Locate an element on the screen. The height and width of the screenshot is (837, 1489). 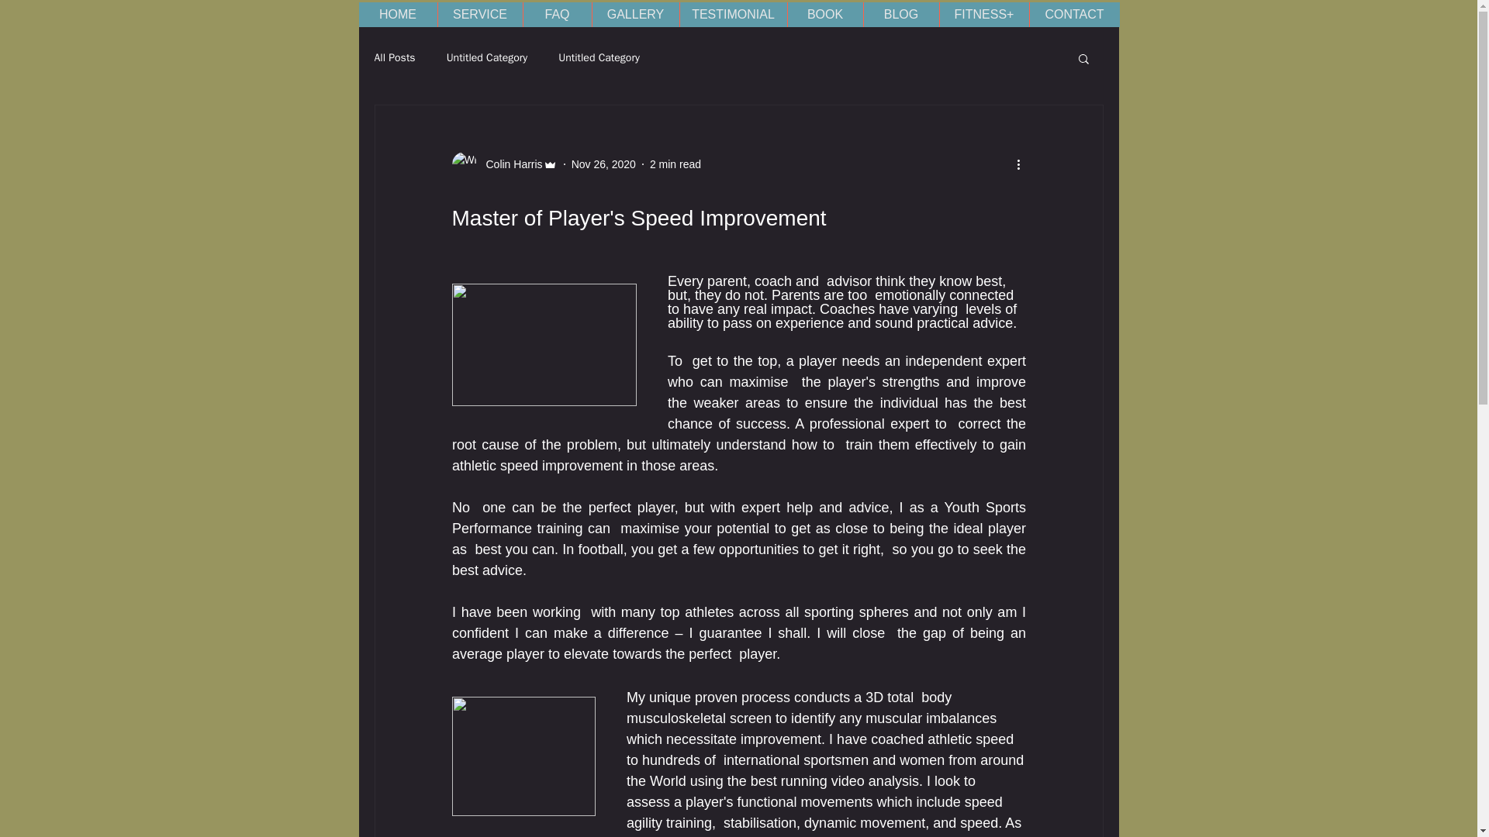
CONTACT is located at coordinates (1073, 14).